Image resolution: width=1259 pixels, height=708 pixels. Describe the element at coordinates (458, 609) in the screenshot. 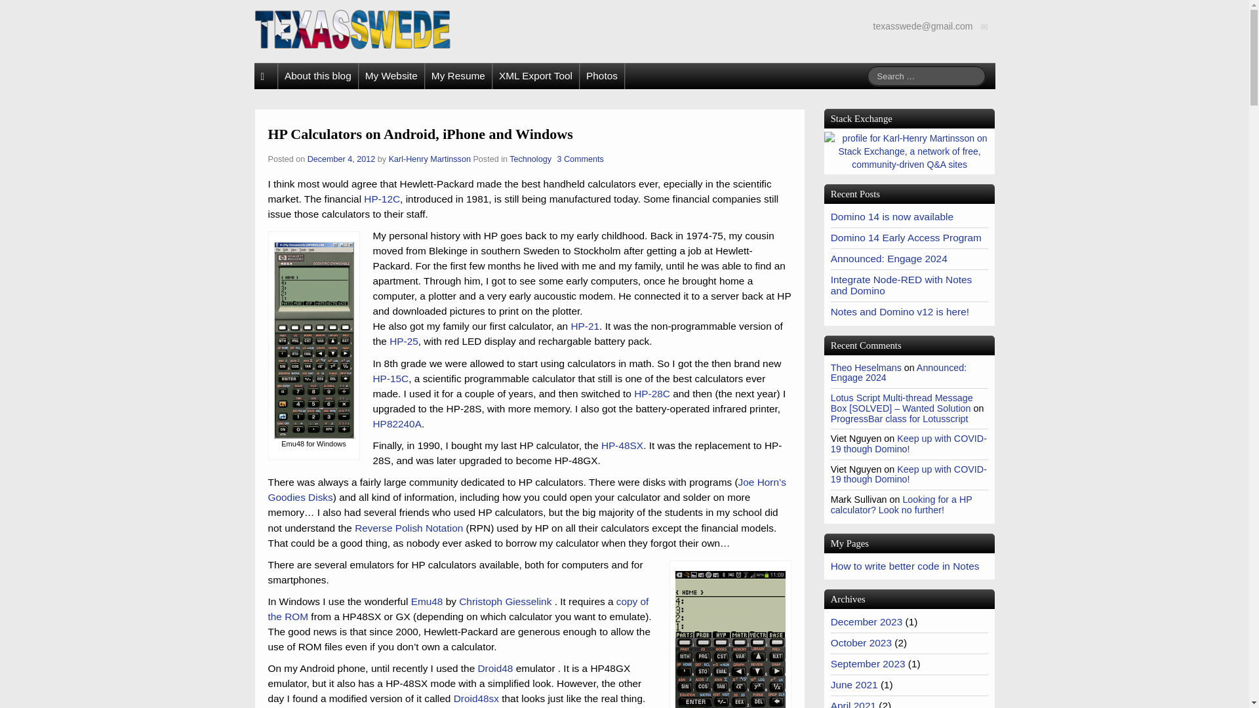

I see `copy of the ROM` at that location.